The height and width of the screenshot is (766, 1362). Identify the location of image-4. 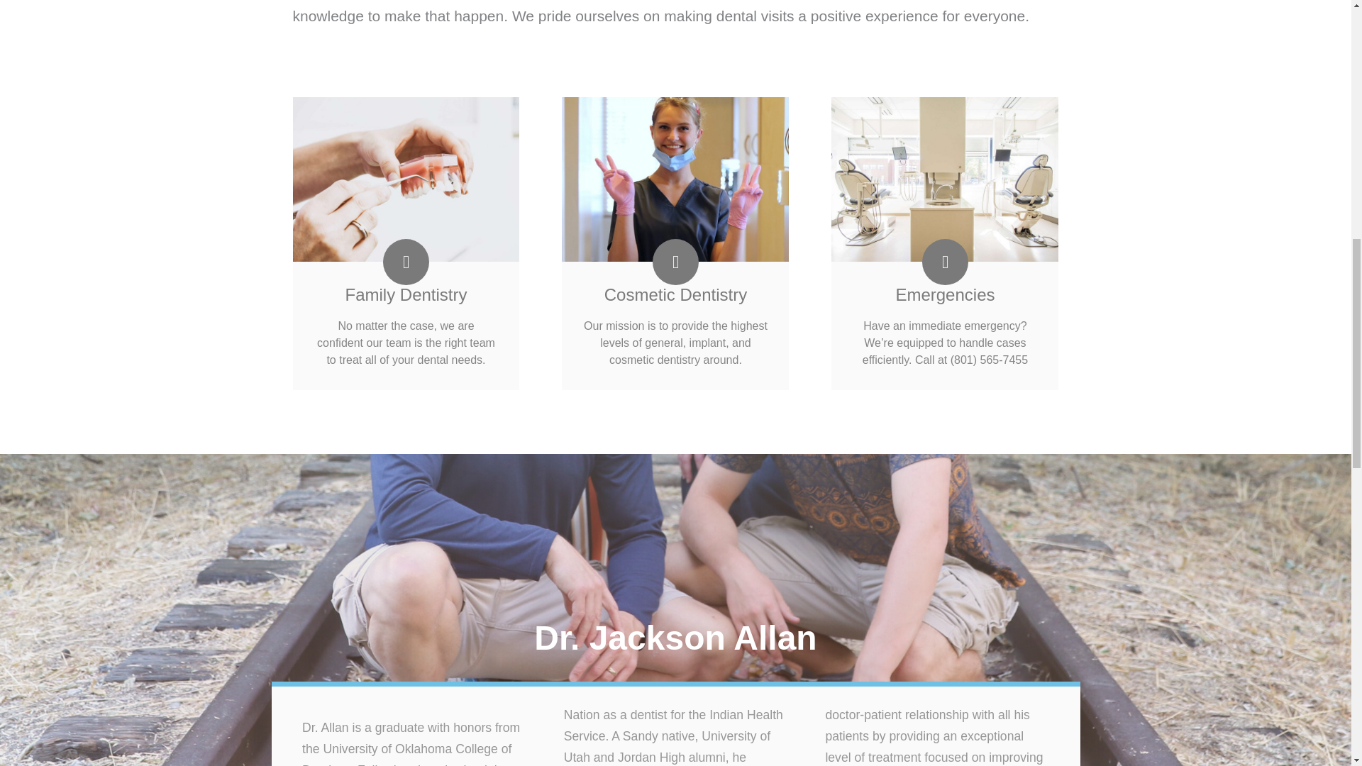
(406, 182).